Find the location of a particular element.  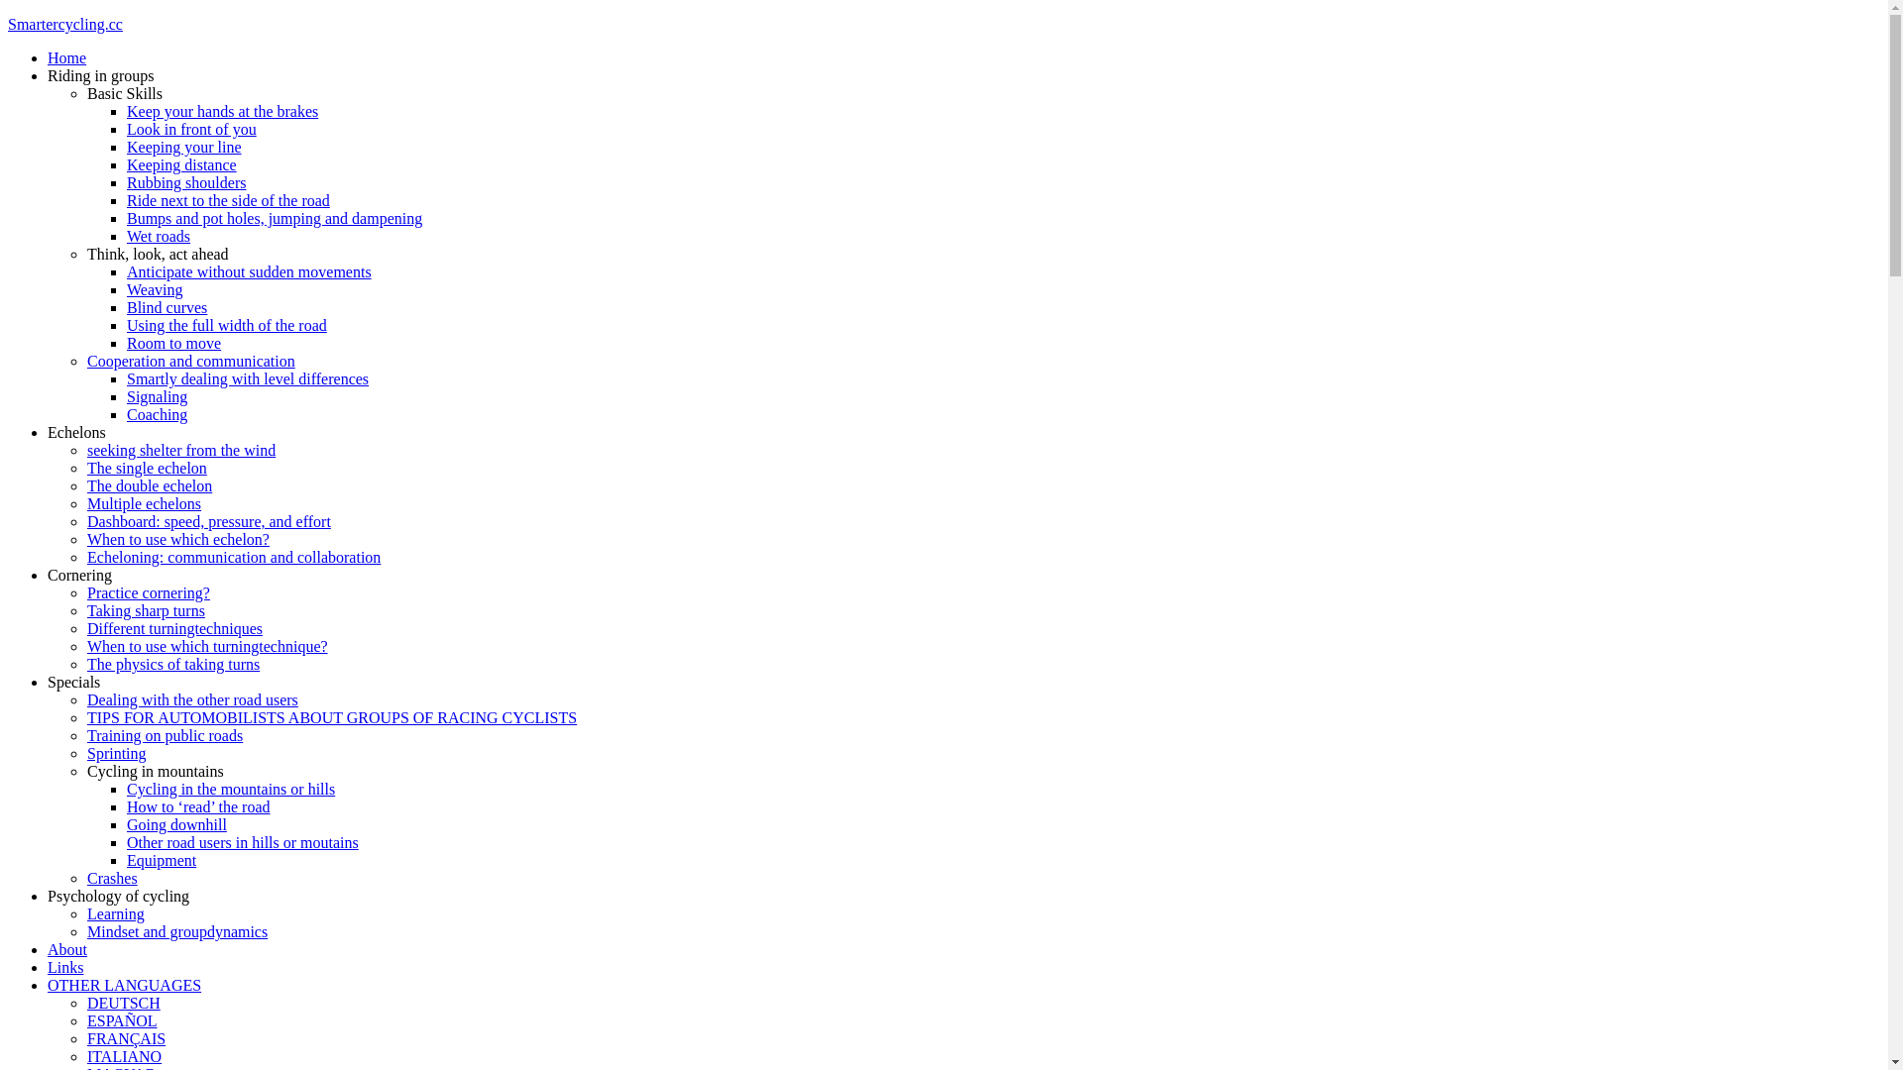

Bumps and pot holes, jumping and dampening is located at coordinates (275, 218).